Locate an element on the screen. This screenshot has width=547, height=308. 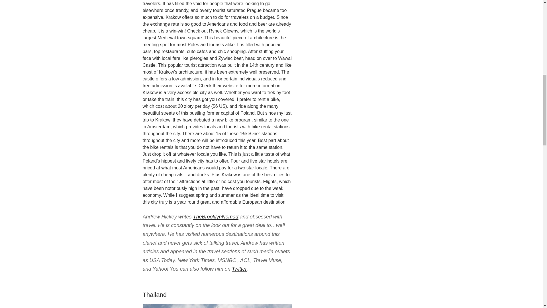
Twitter is located at coordinates (239, 269).